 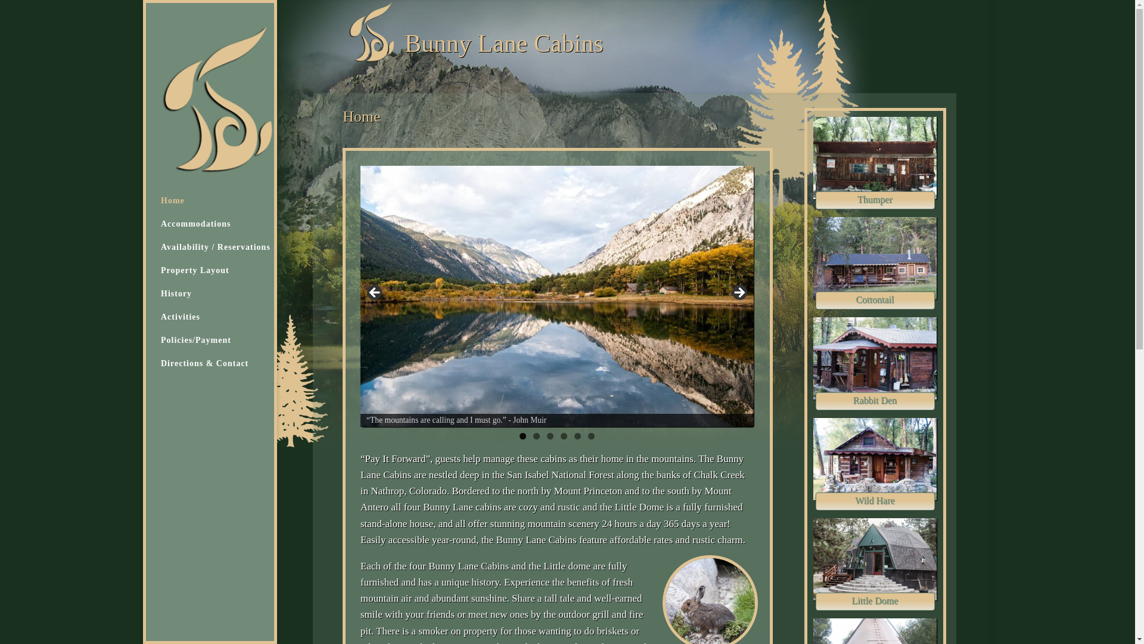 What do you see at coordinates (875, 200) in the screenshot?
I see `Thumper` at bounding box center [875, 200].